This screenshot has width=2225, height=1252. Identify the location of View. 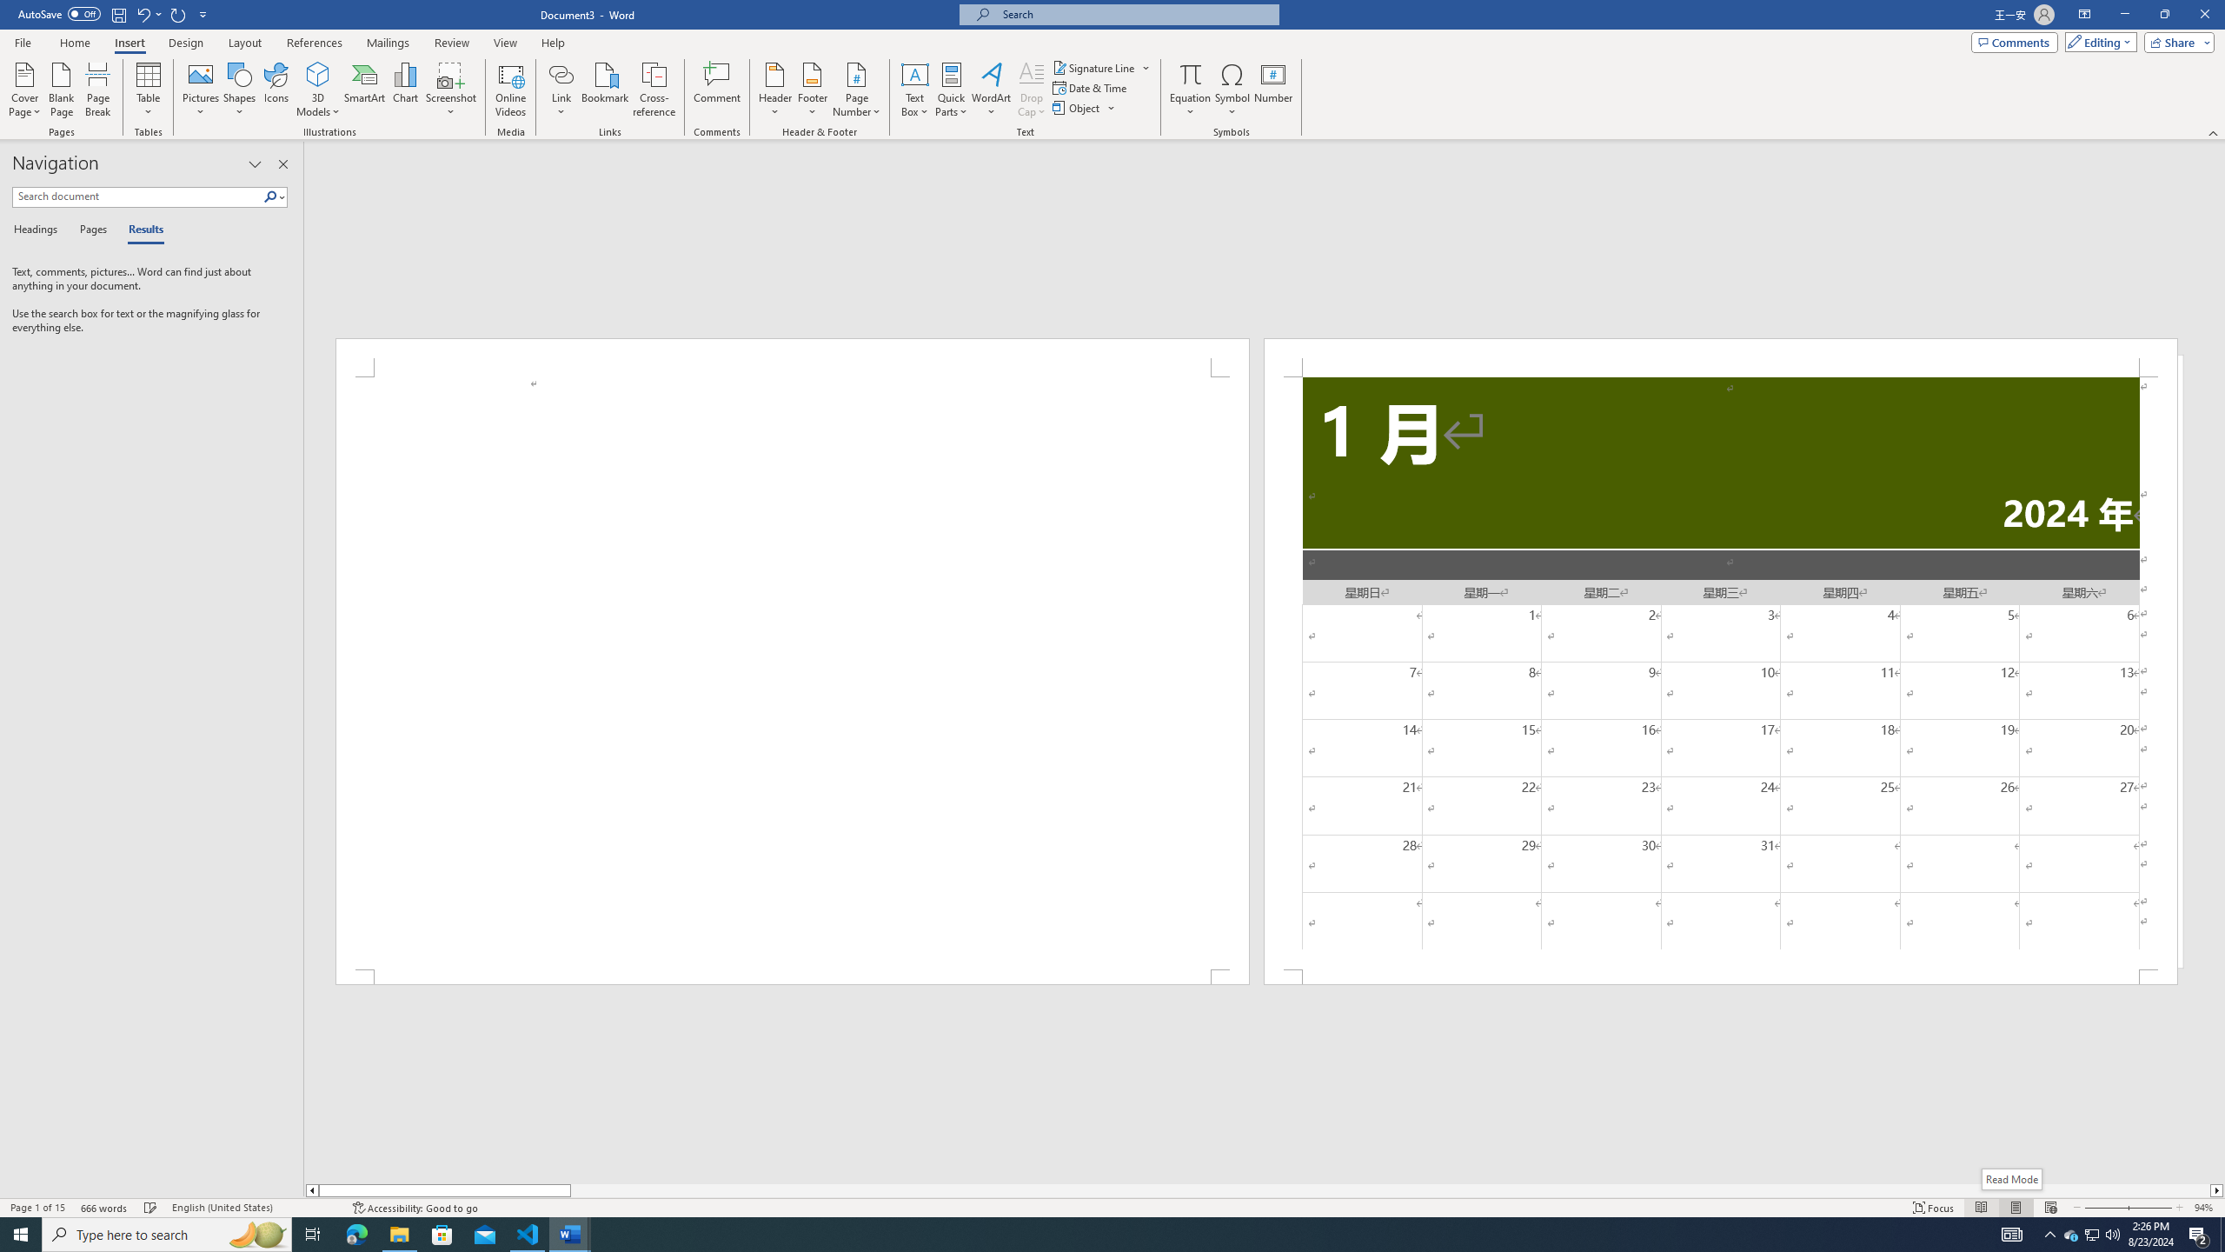
(506, 43).